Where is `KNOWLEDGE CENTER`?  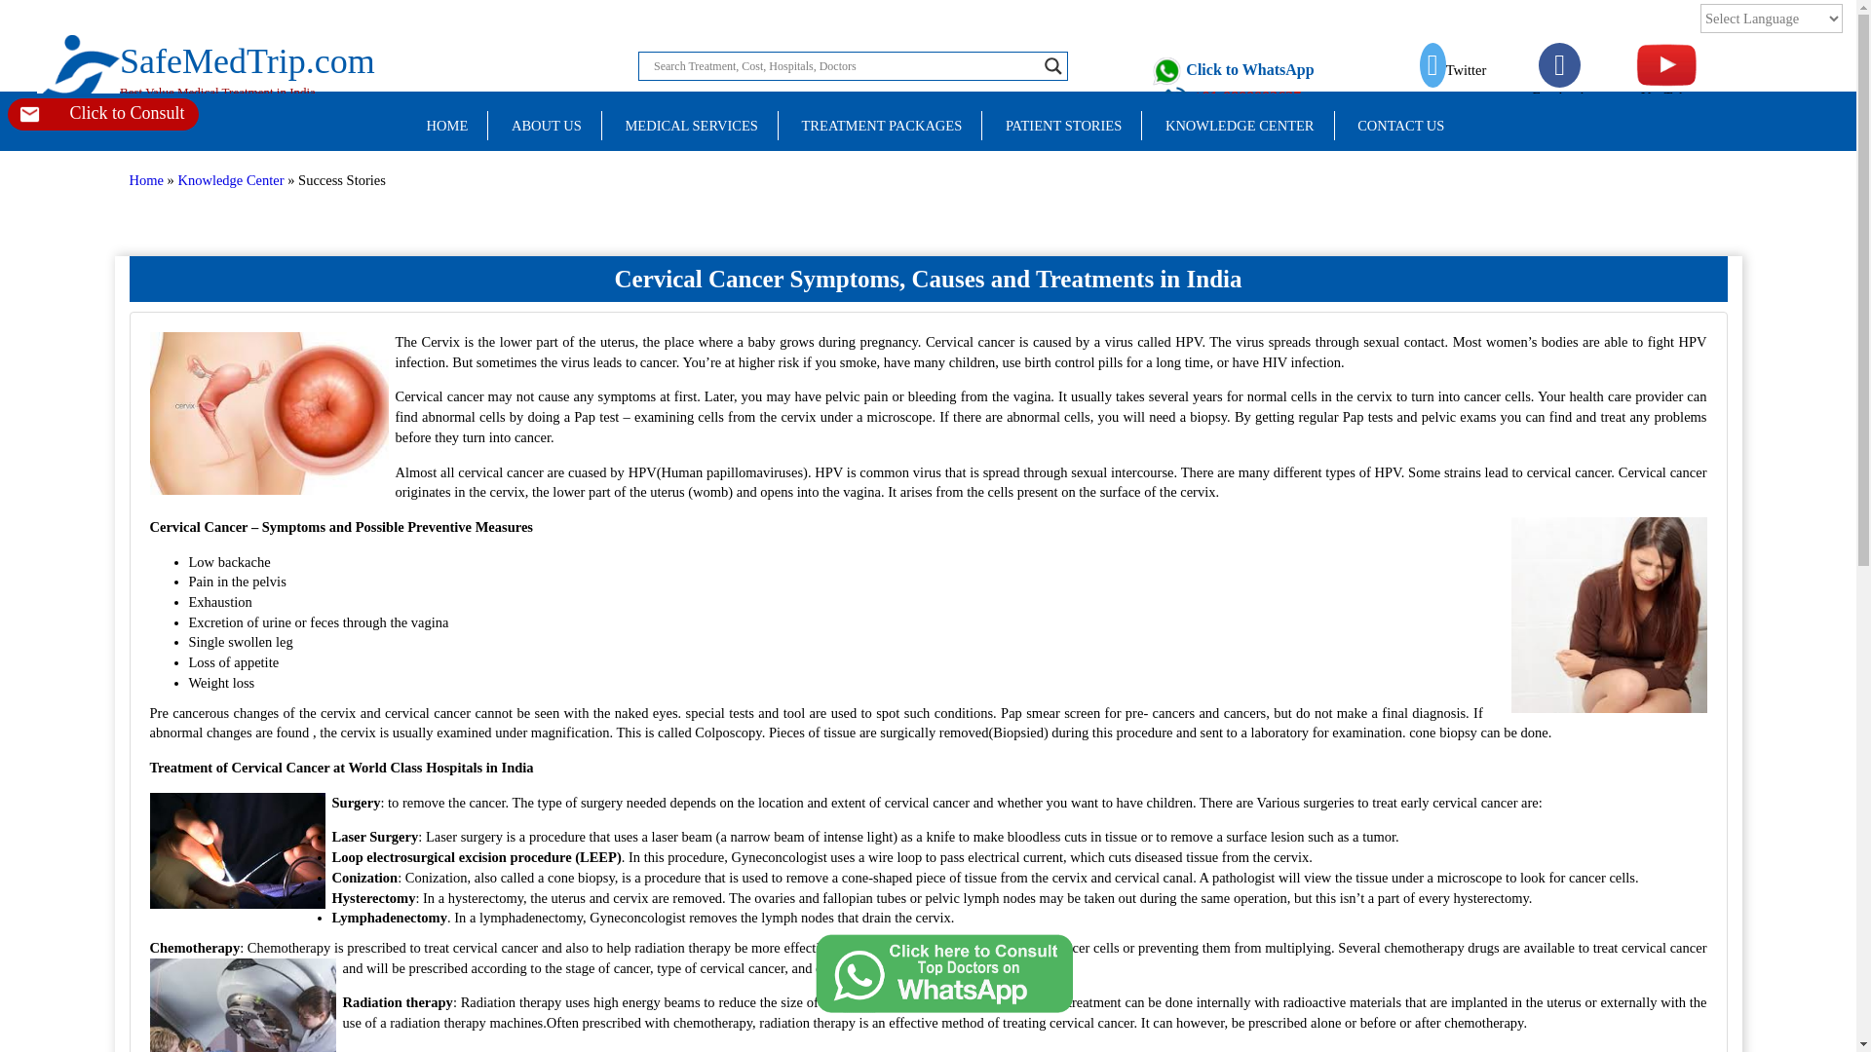
KNOWLEDGE CENTER is located at coordinates (690, 125).